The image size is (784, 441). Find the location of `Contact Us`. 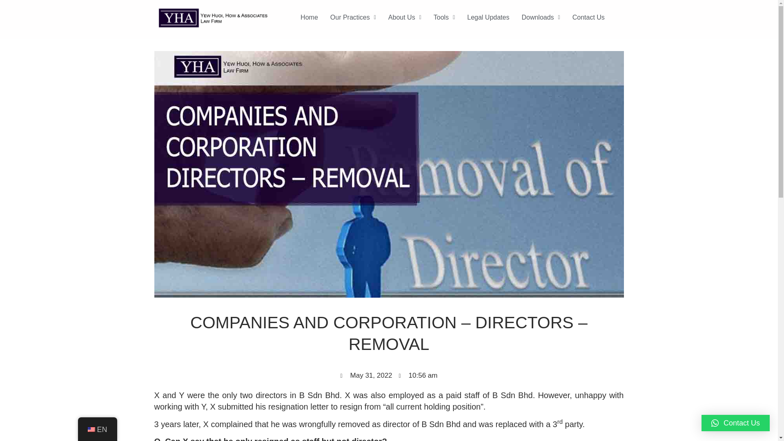

Contact Us is located at coordinates (588, 17).